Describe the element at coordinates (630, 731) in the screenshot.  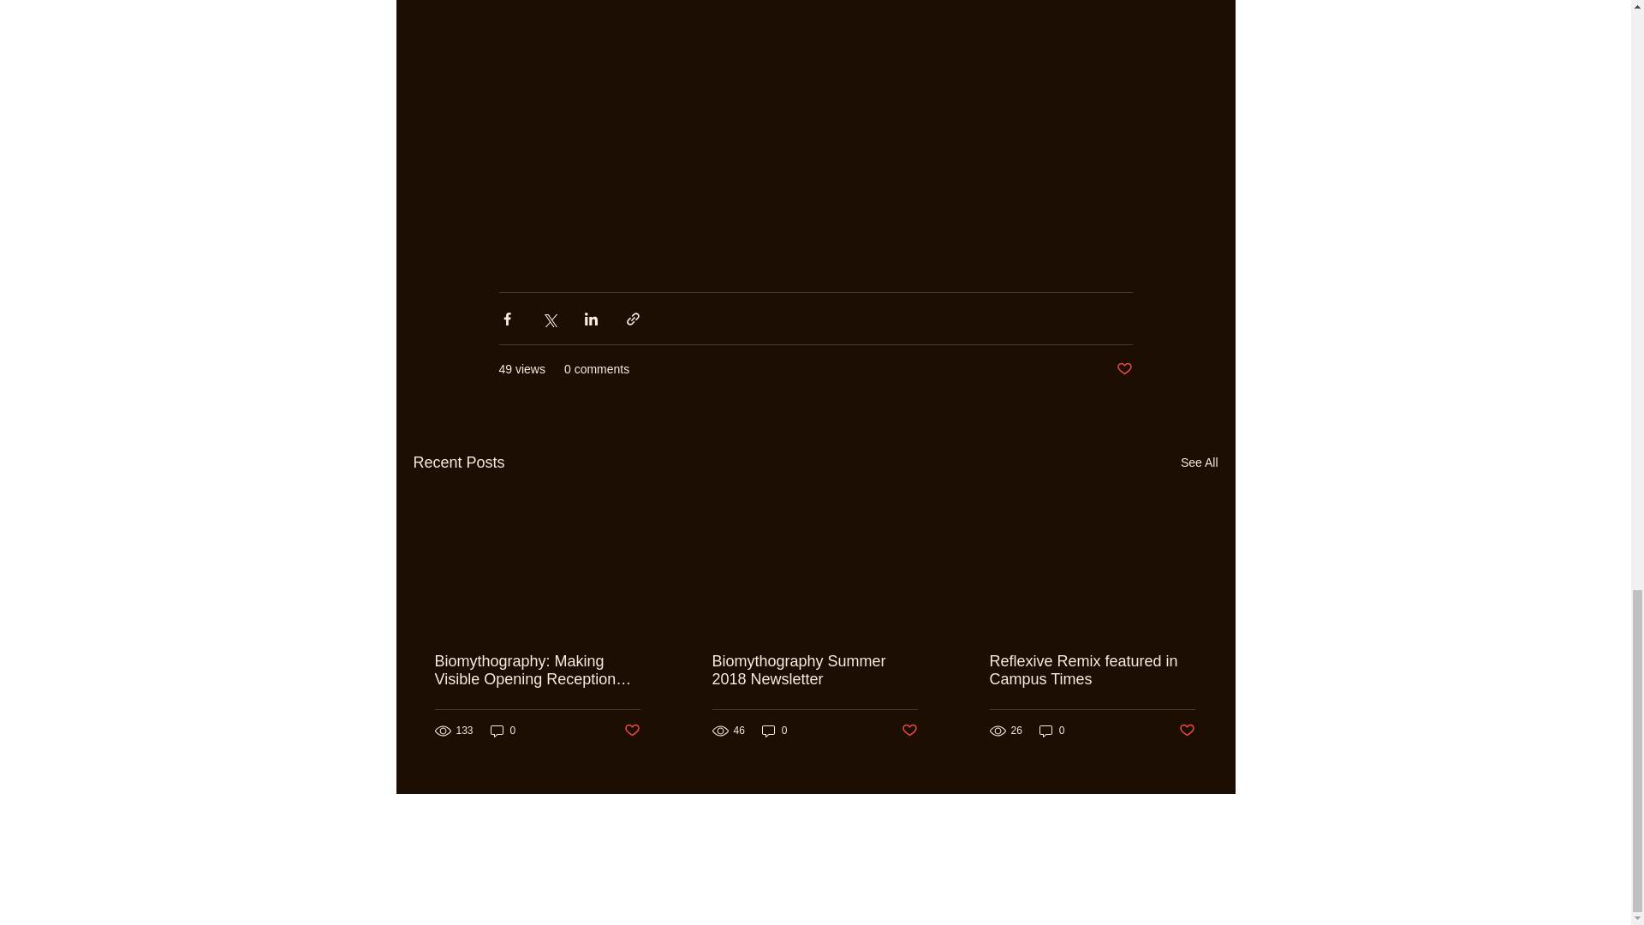
I see `Post not marked as liked` at that location.